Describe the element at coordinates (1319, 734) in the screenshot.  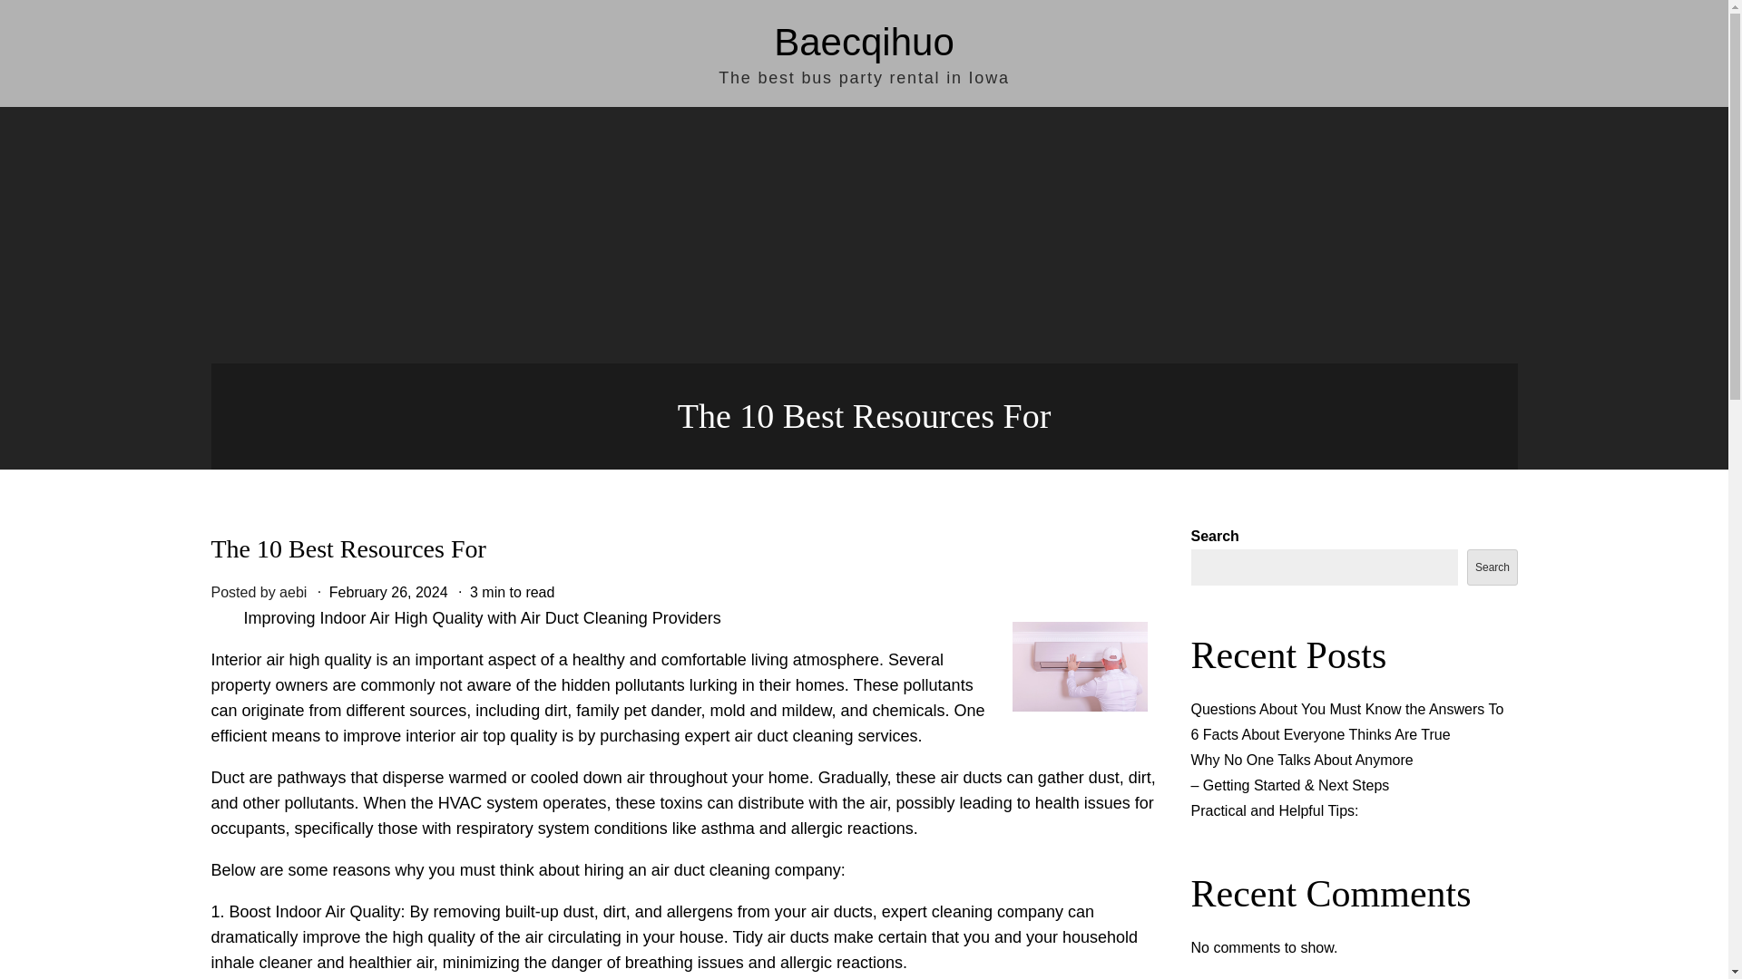
I see `6 Facts About Everyone Thinks Are True` at that location.